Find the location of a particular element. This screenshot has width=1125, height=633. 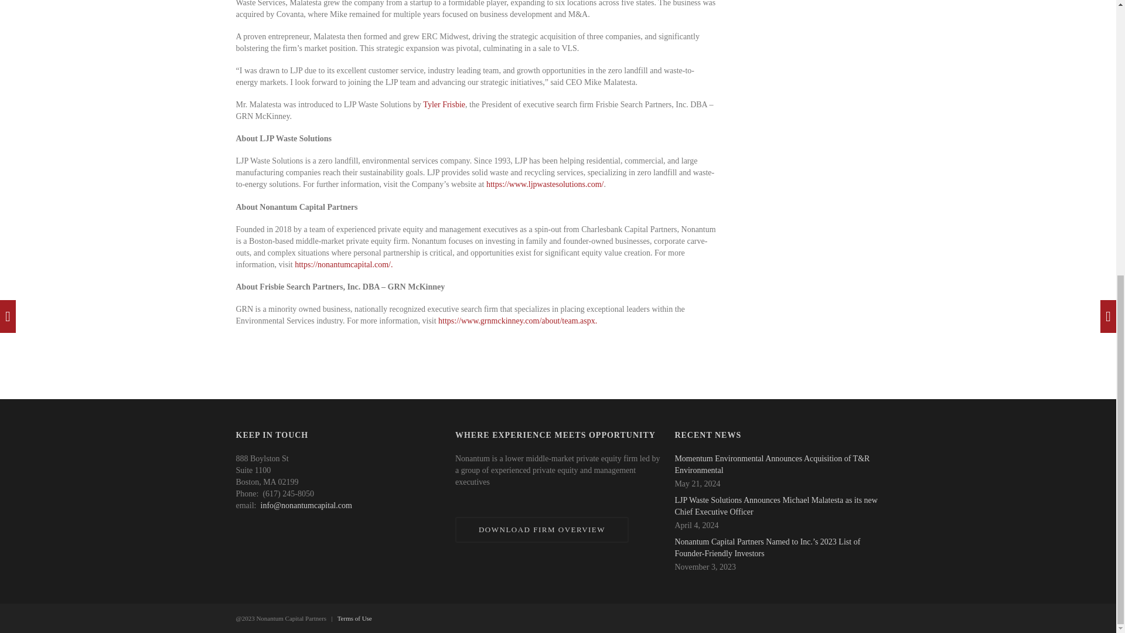

Terms of Use is located at coordinates (355, 618).